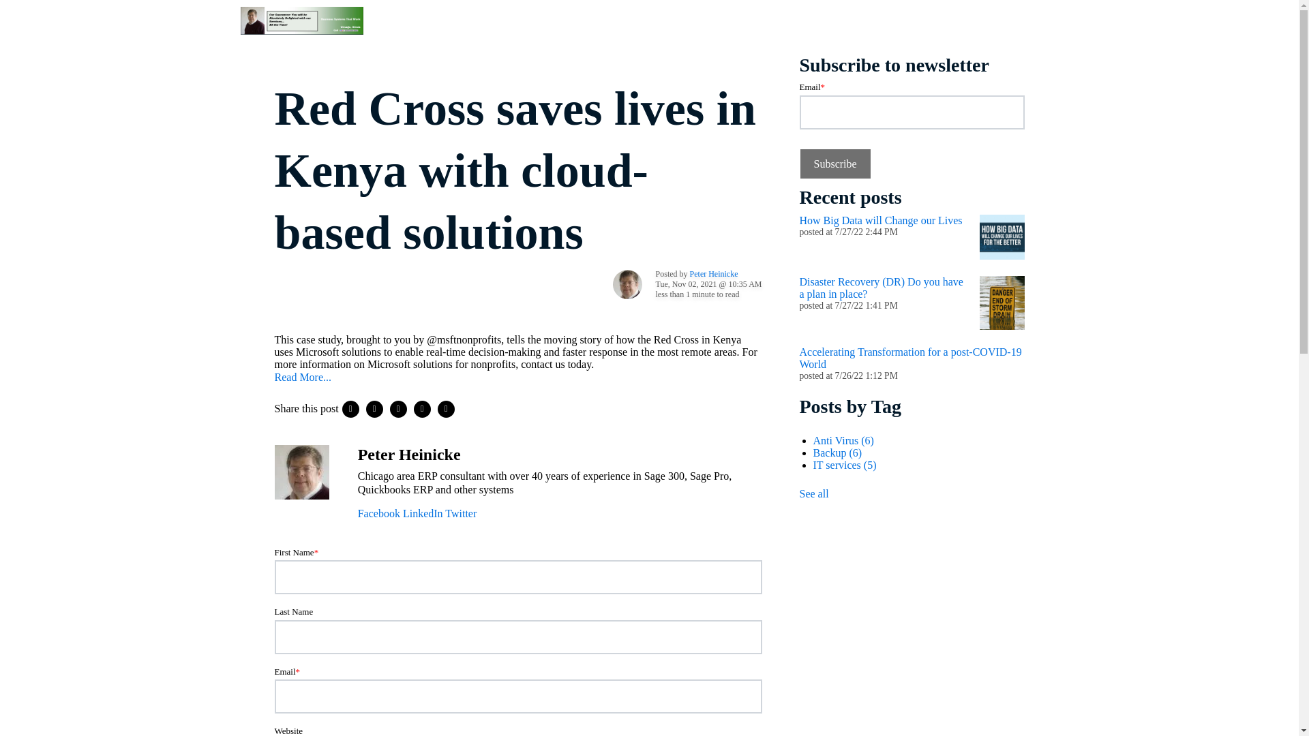 This screenshot has height=736, width=1309. What do you see at coordinates (834, 164) in the screenshot?
I see `Subscribe` at bounding box center [834, 164].